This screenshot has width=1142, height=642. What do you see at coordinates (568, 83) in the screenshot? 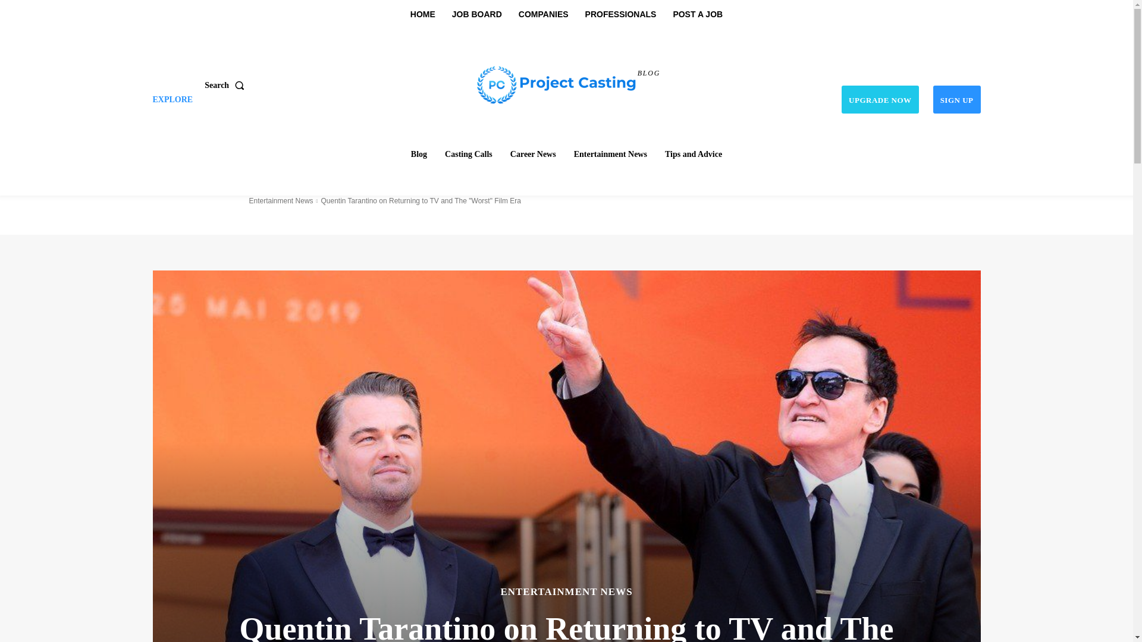
I see `BLOG` at bounding box center [568, 83].